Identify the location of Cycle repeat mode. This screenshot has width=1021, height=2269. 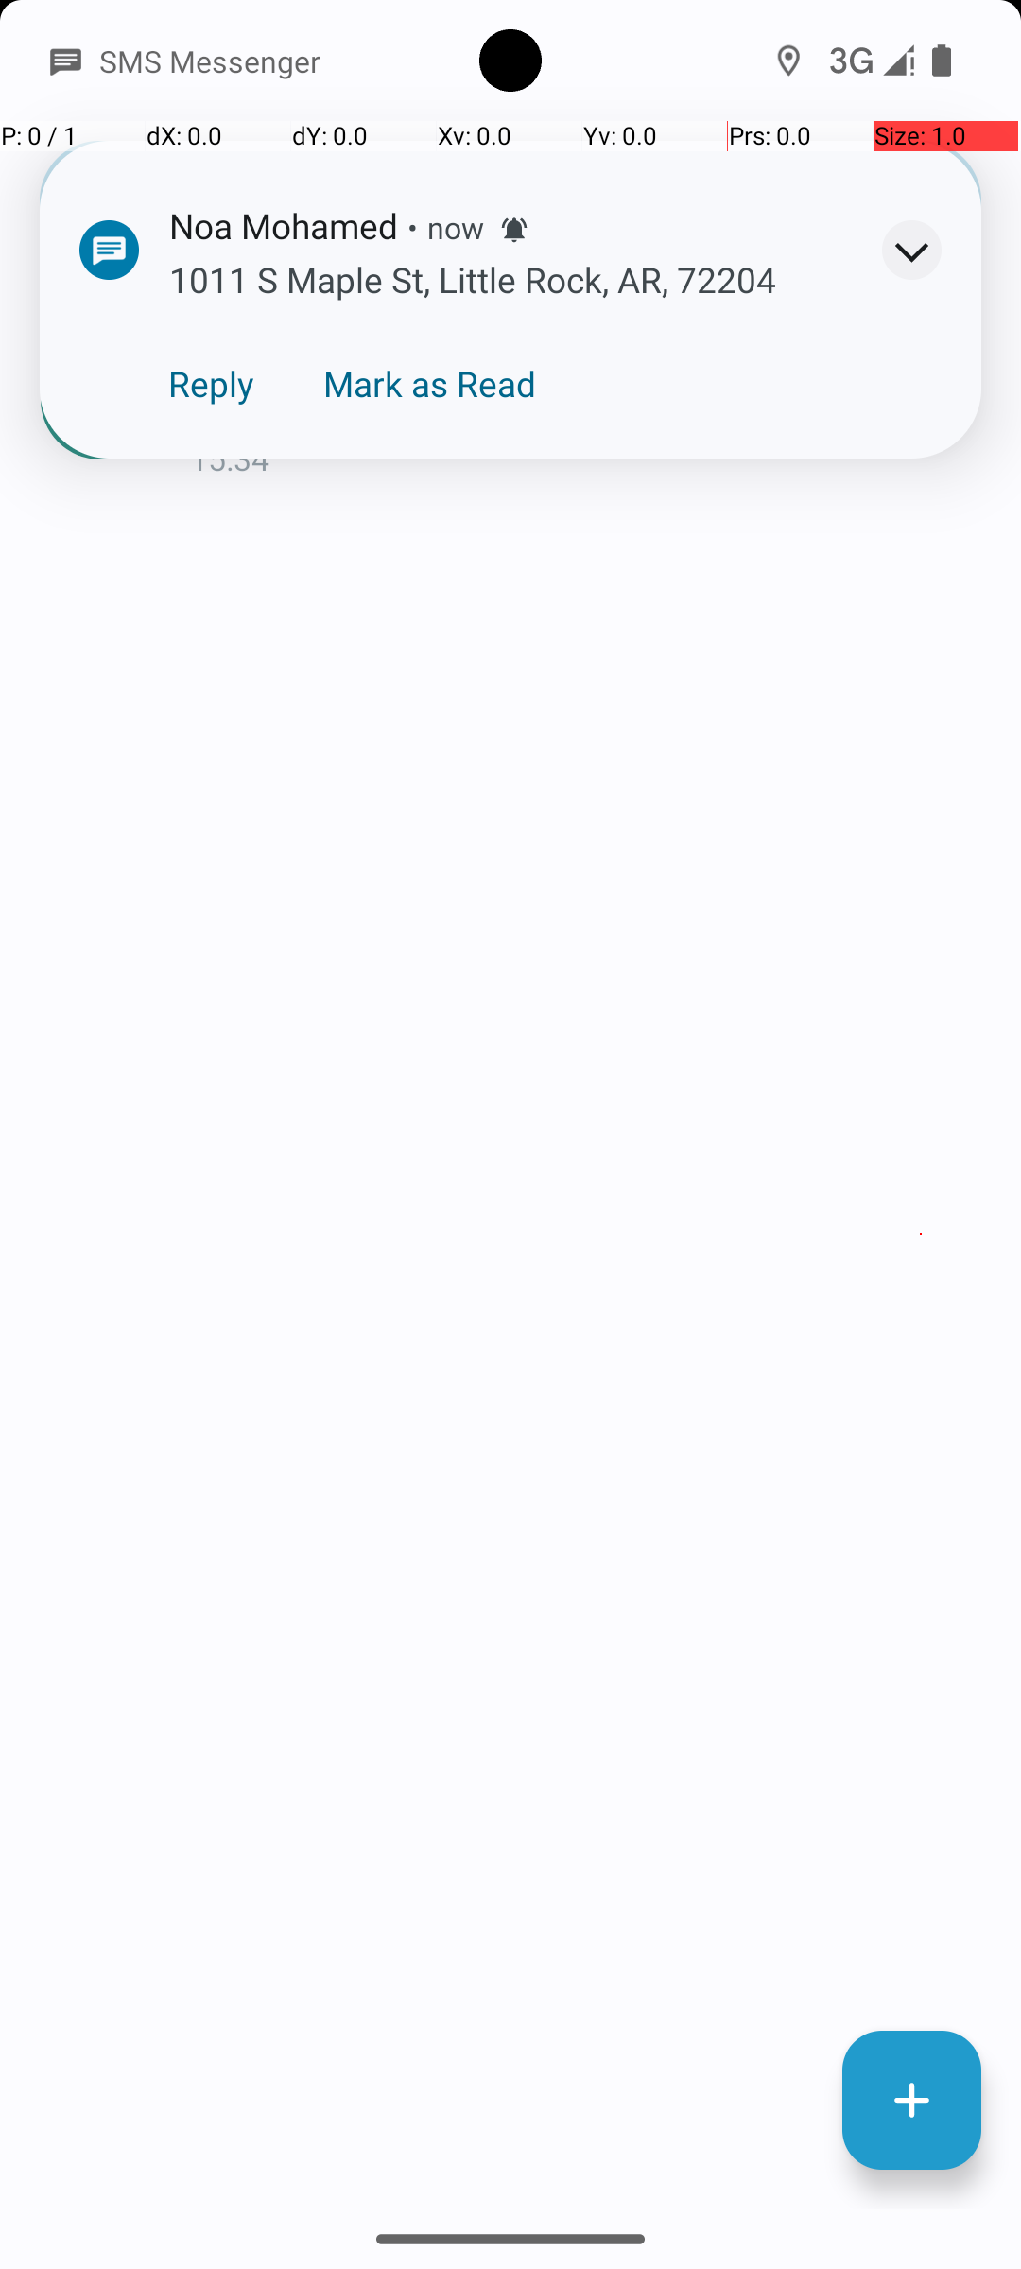
(803, 527).